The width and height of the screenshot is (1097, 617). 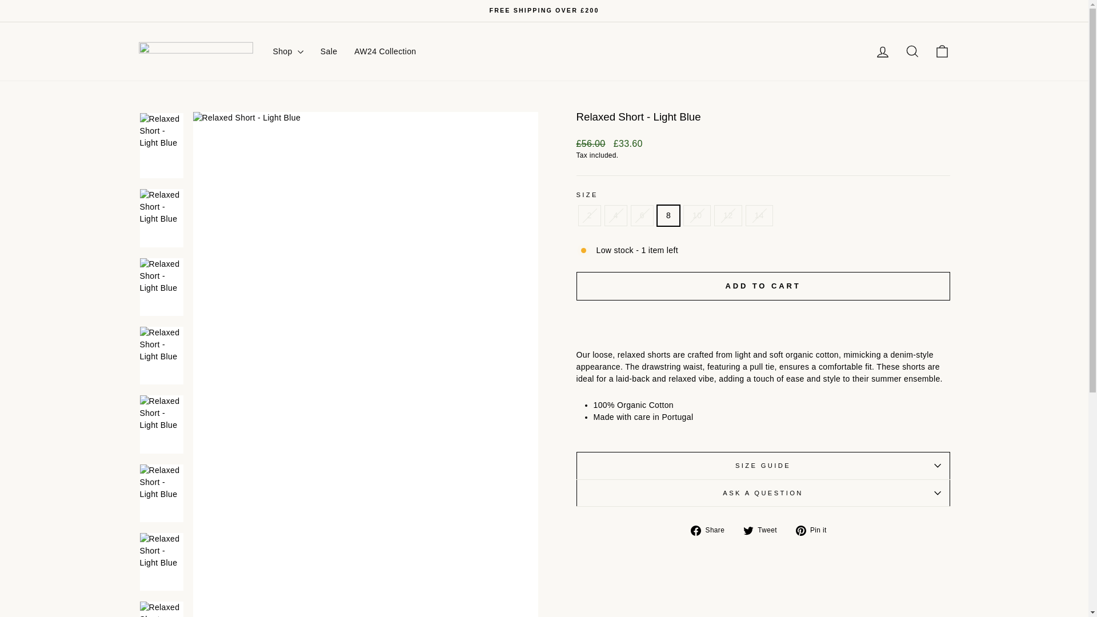 I want to click on 6, so click(x=882, y=51).